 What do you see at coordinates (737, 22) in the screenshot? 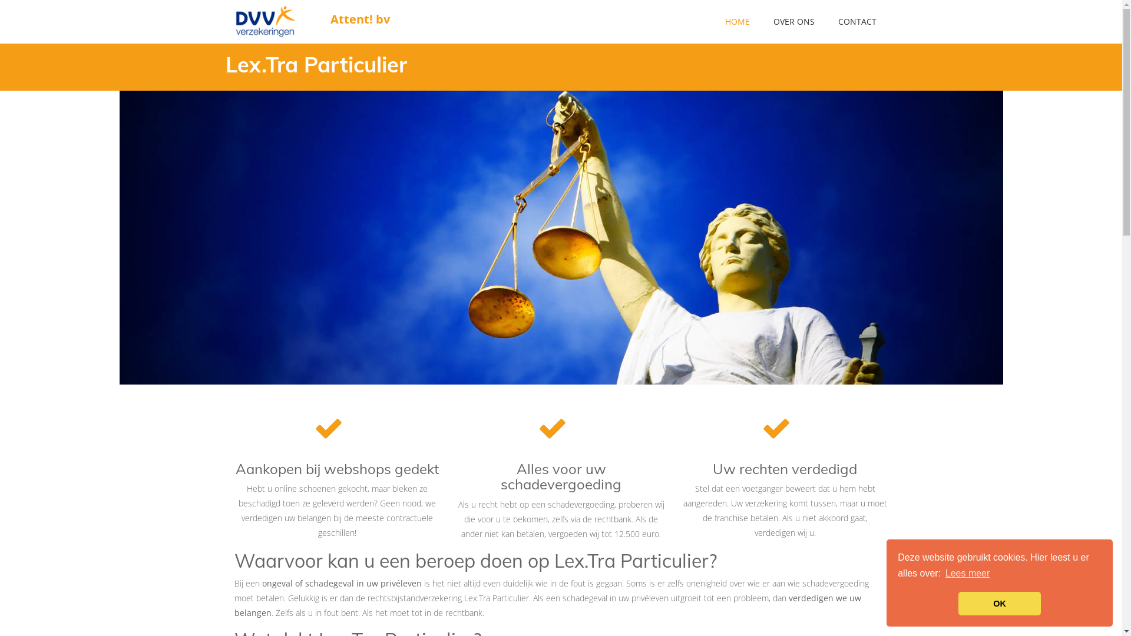
I see `HOME
(HUIDIGE PAGINA)` at bounding box center [737, 22].